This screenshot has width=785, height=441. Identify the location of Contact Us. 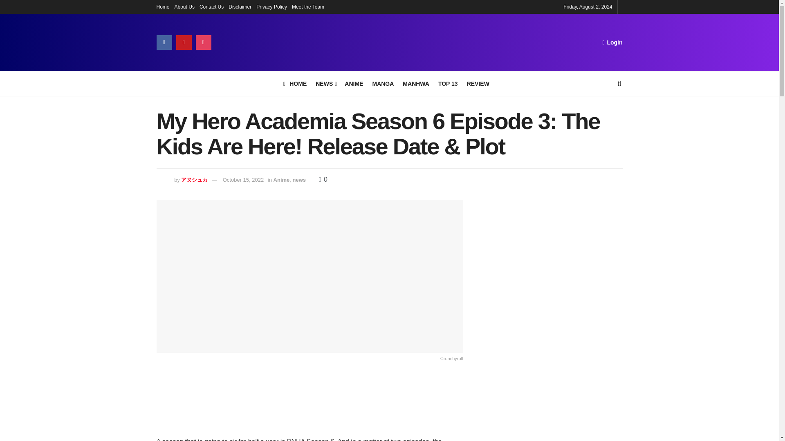
(211, 7).